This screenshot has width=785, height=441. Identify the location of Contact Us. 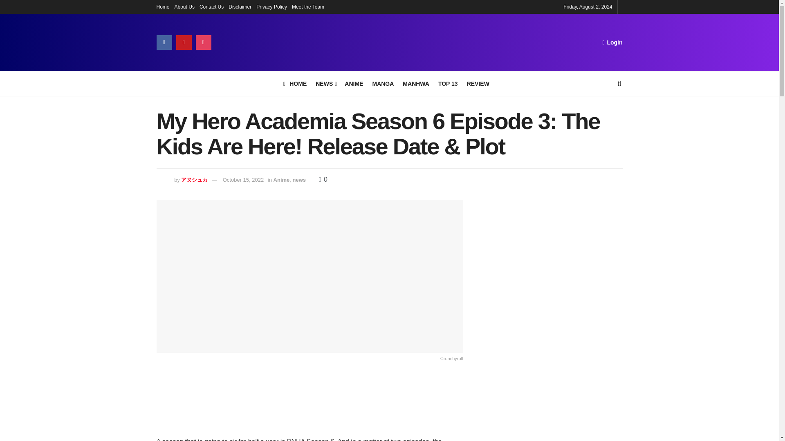
(211, 7).